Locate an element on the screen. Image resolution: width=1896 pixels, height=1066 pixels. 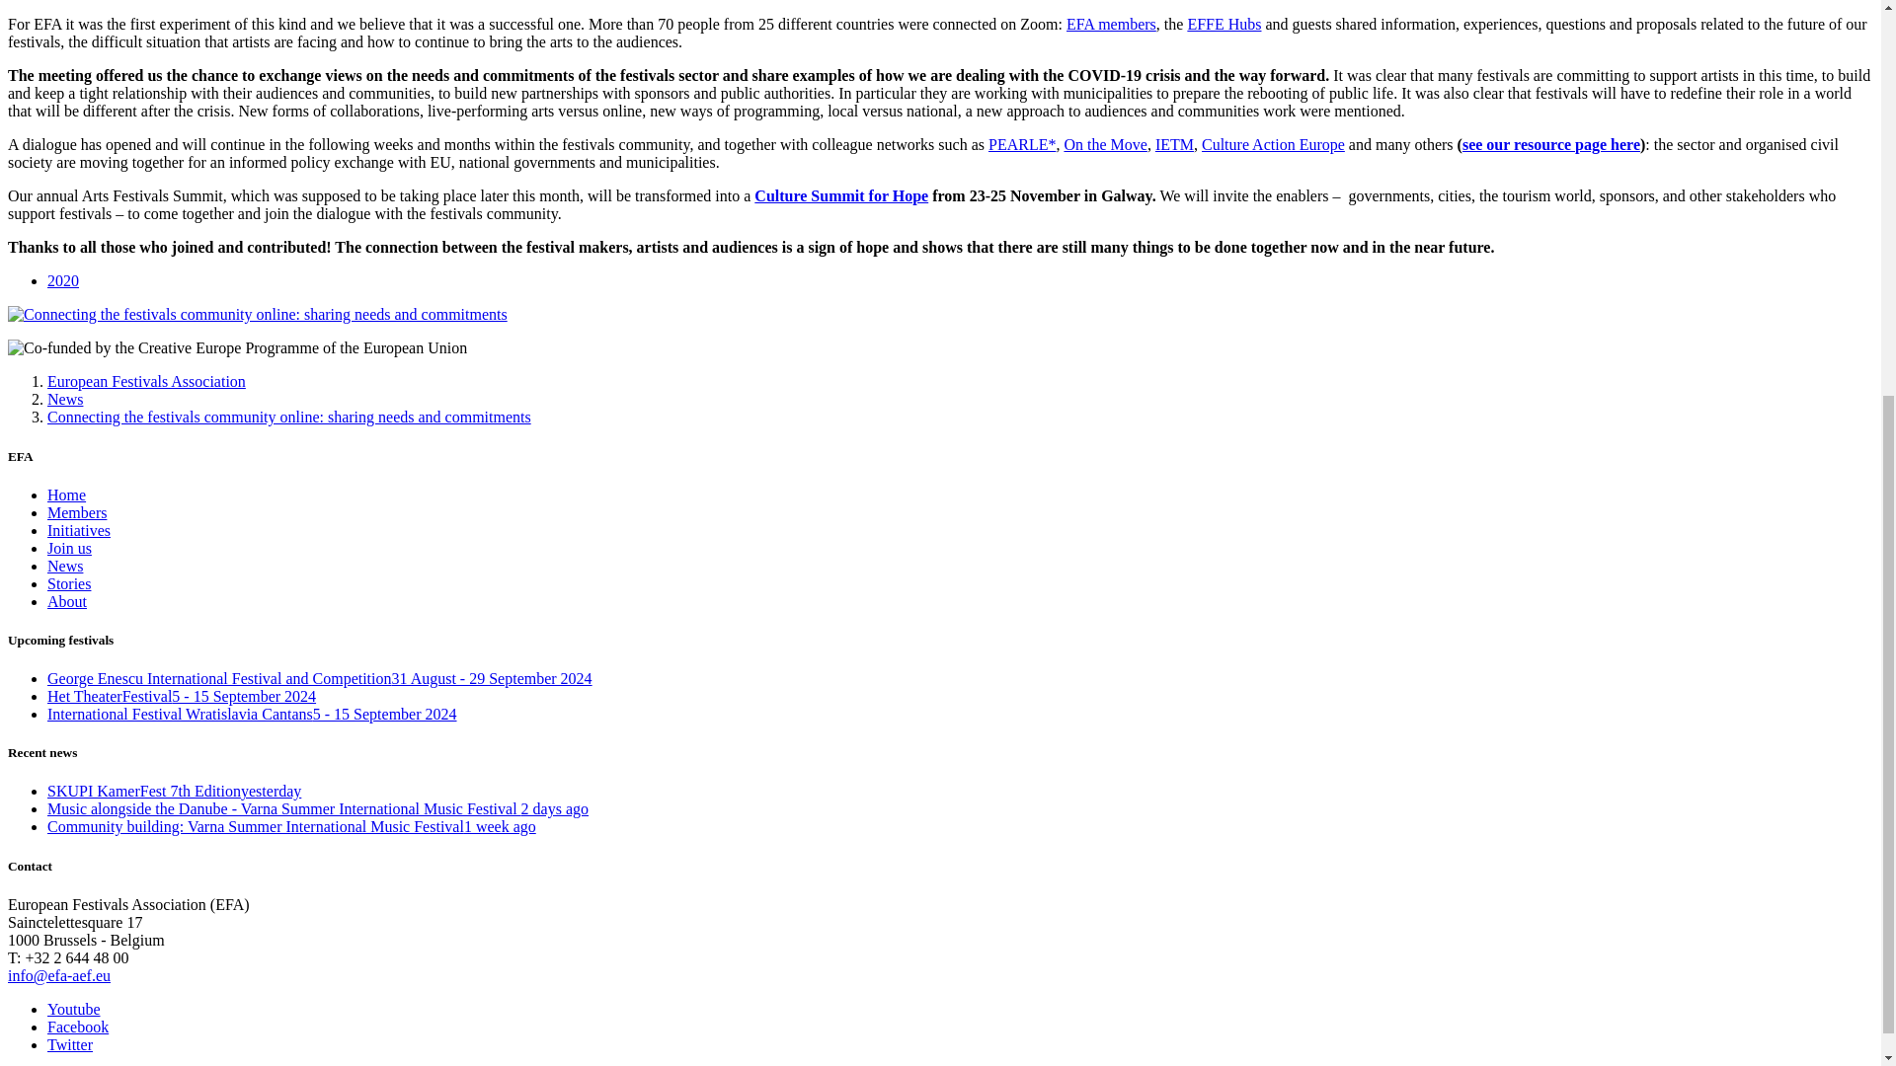
Initiatives is located at coordinates (79, 531).